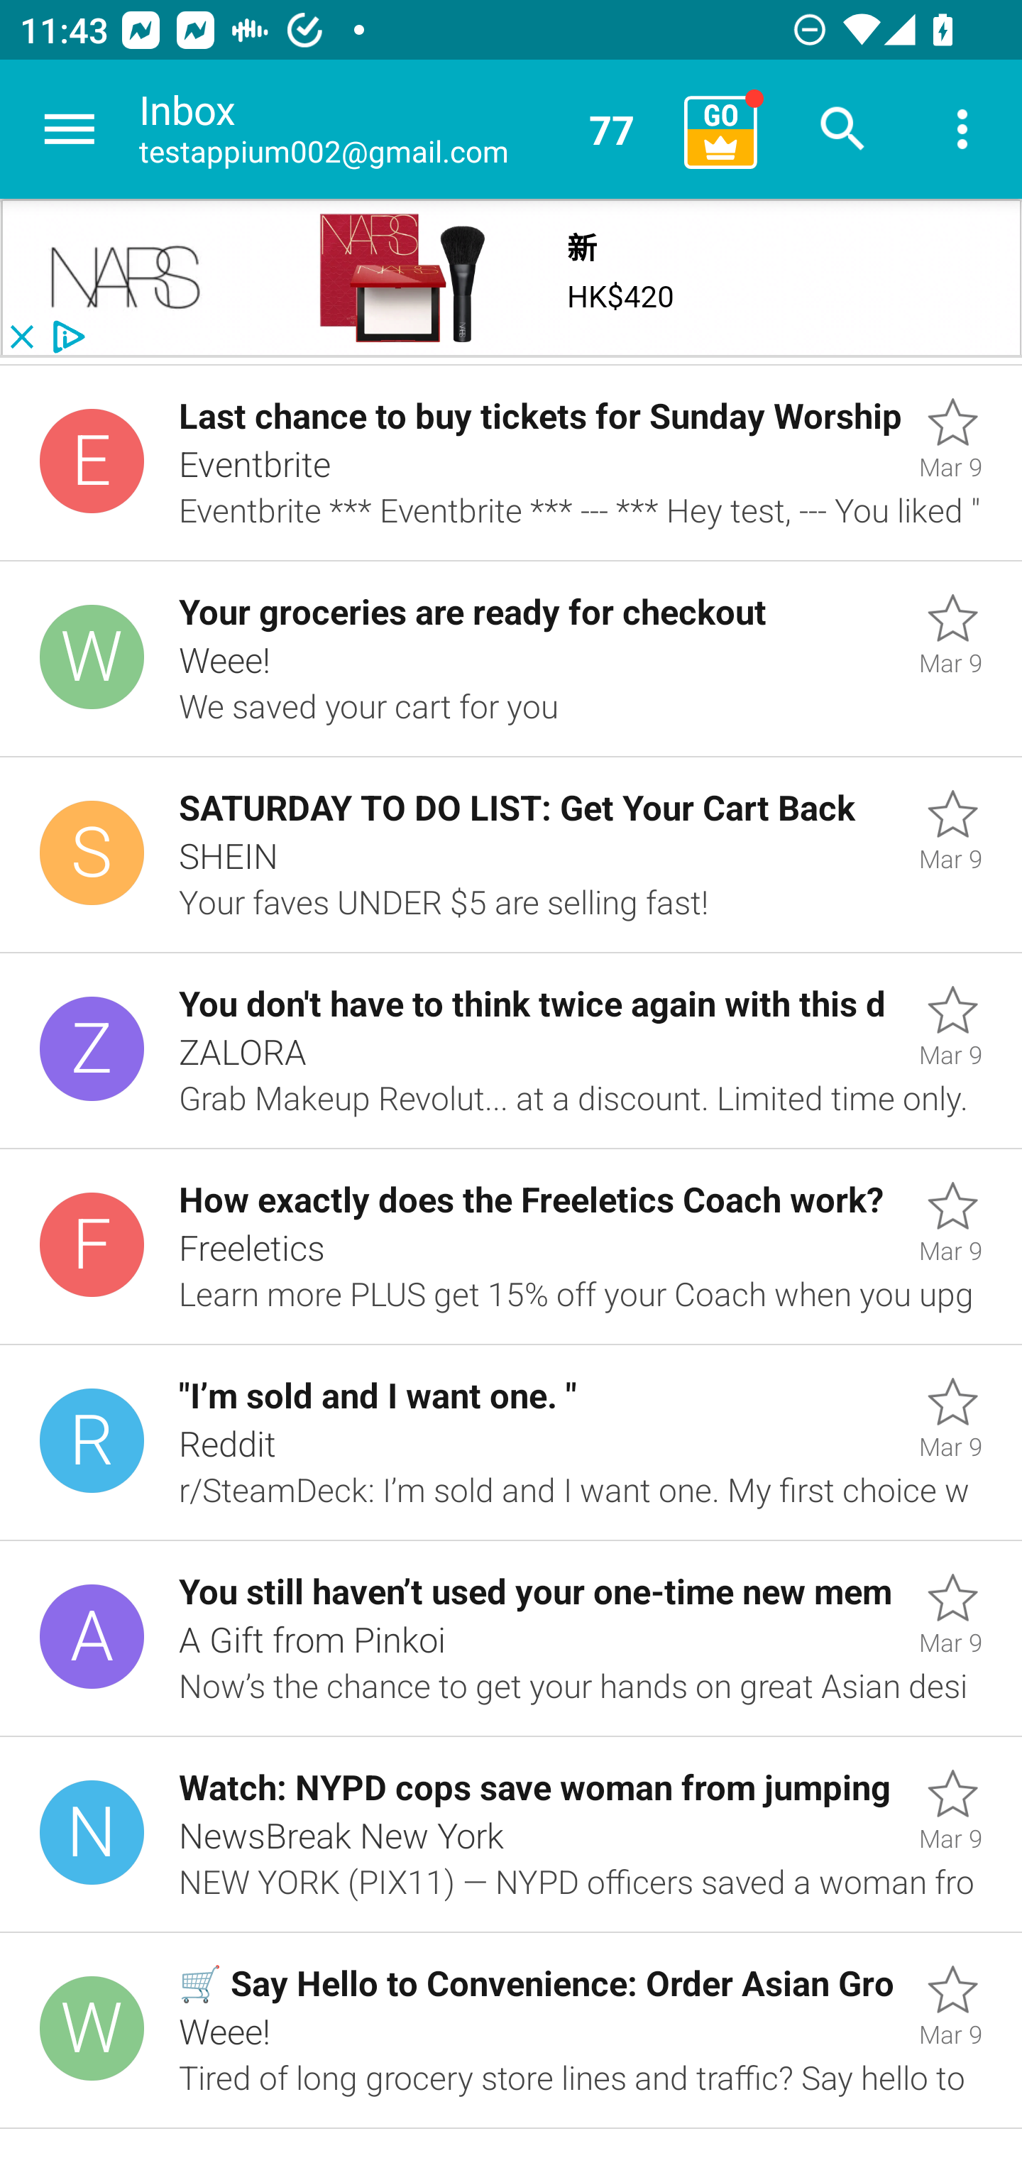 This screenshot has width=1022, height=2158. Describe the element at coordinates (70, 129) in the screenshot. I see `Navigate up` at that location.